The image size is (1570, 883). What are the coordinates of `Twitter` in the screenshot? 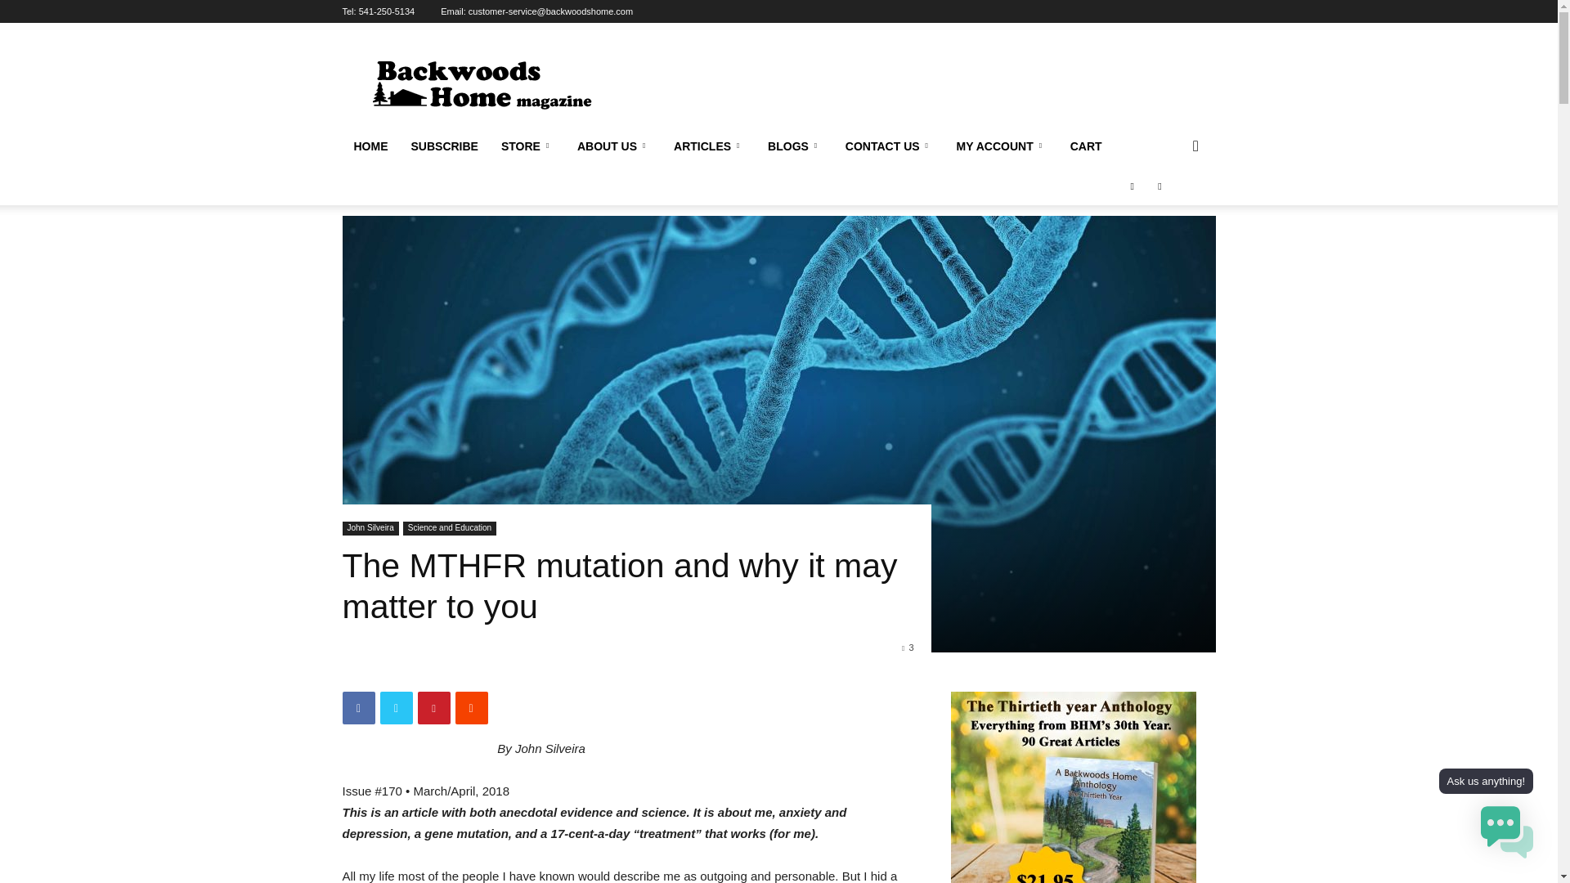 It's located at (396, 707).